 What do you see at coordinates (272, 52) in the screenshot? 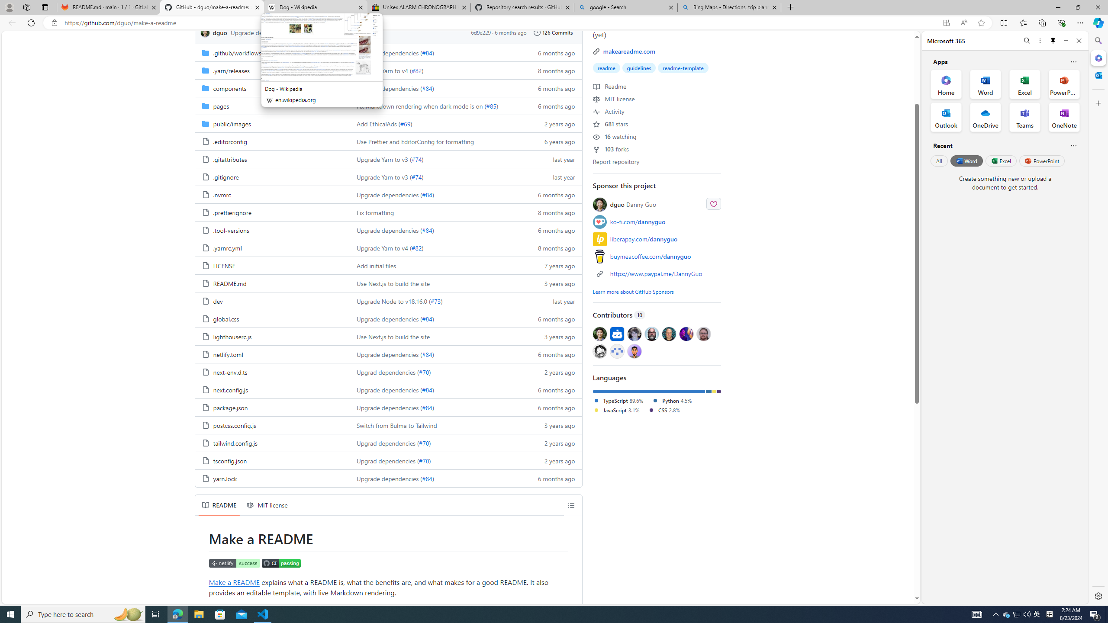
I see `.github/workflows, (Directory)` at bounding box center [272, 52].